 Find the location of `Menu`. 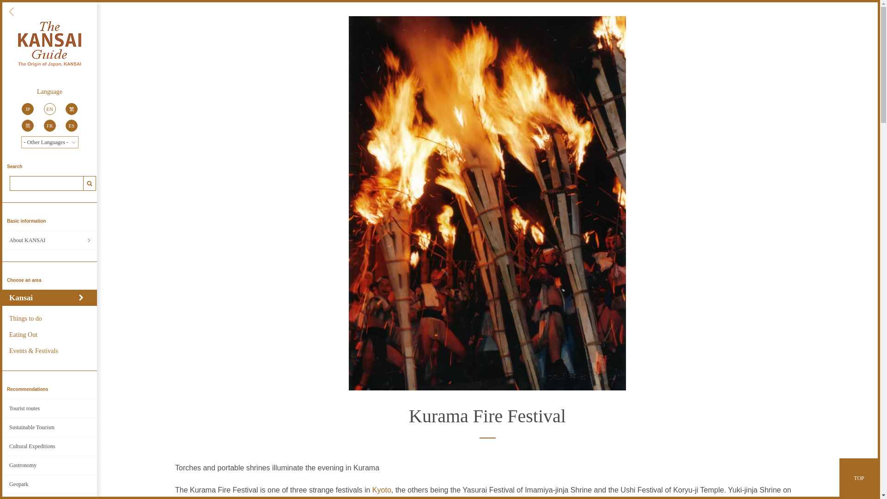

Menu is located at coordinates (11, 12).